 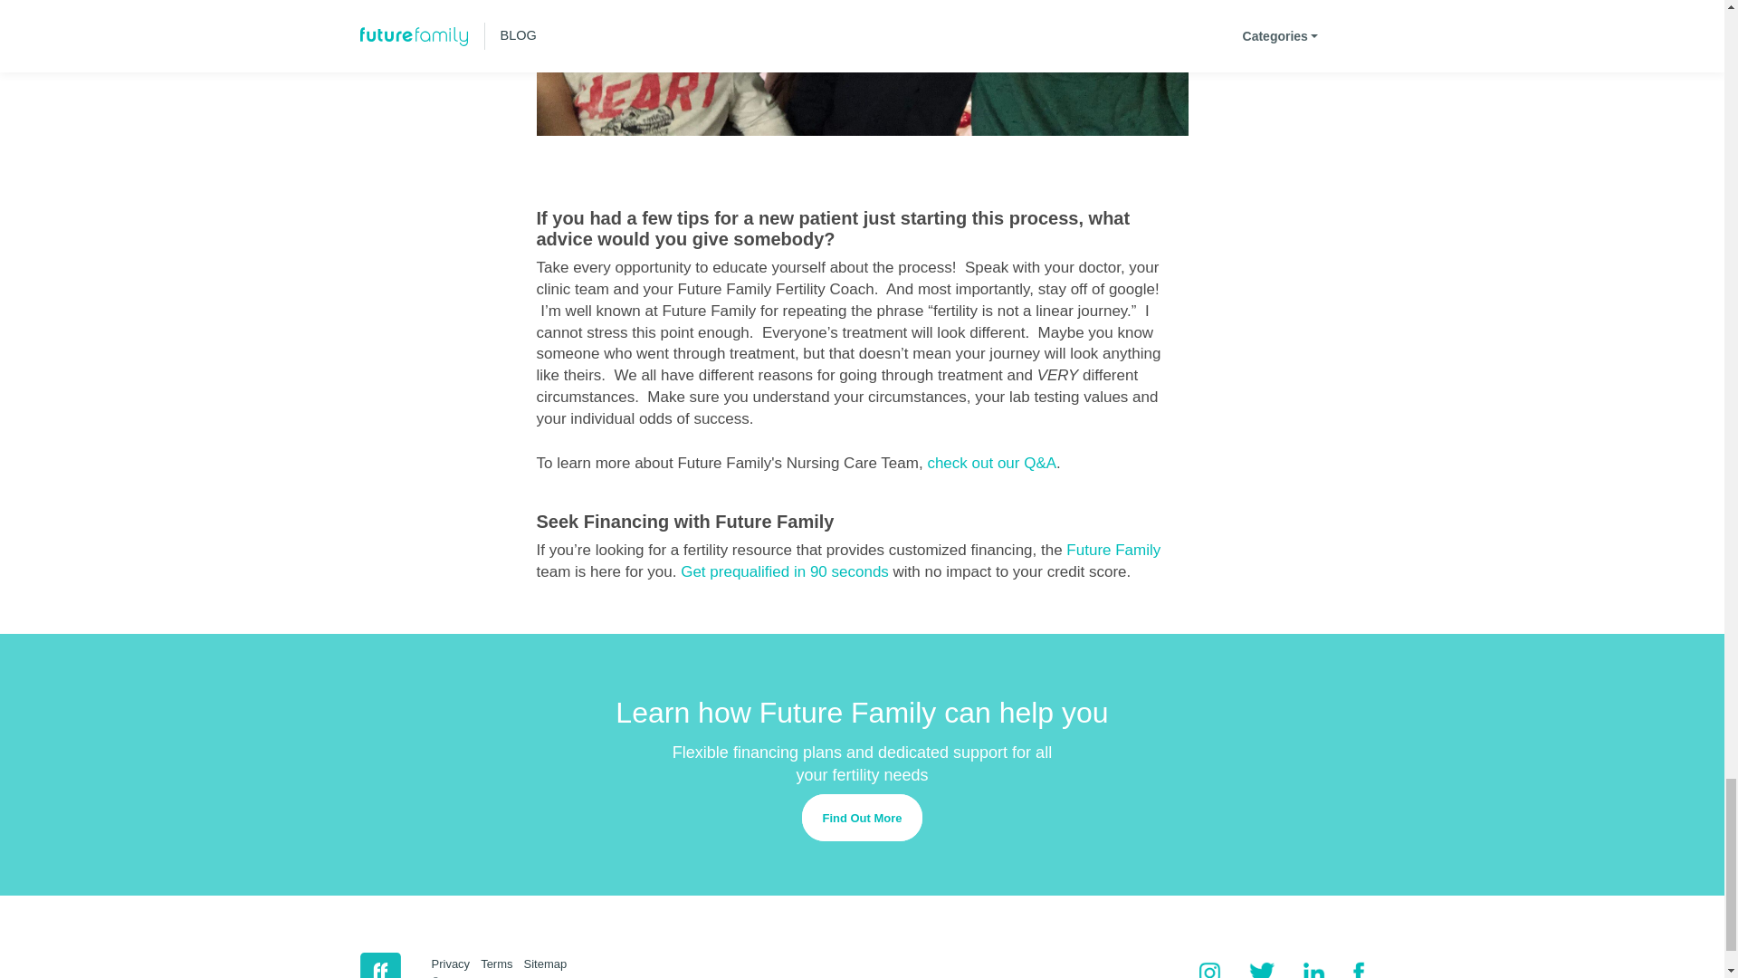 I want to click on Find Out More, so click(x=861, y=817).